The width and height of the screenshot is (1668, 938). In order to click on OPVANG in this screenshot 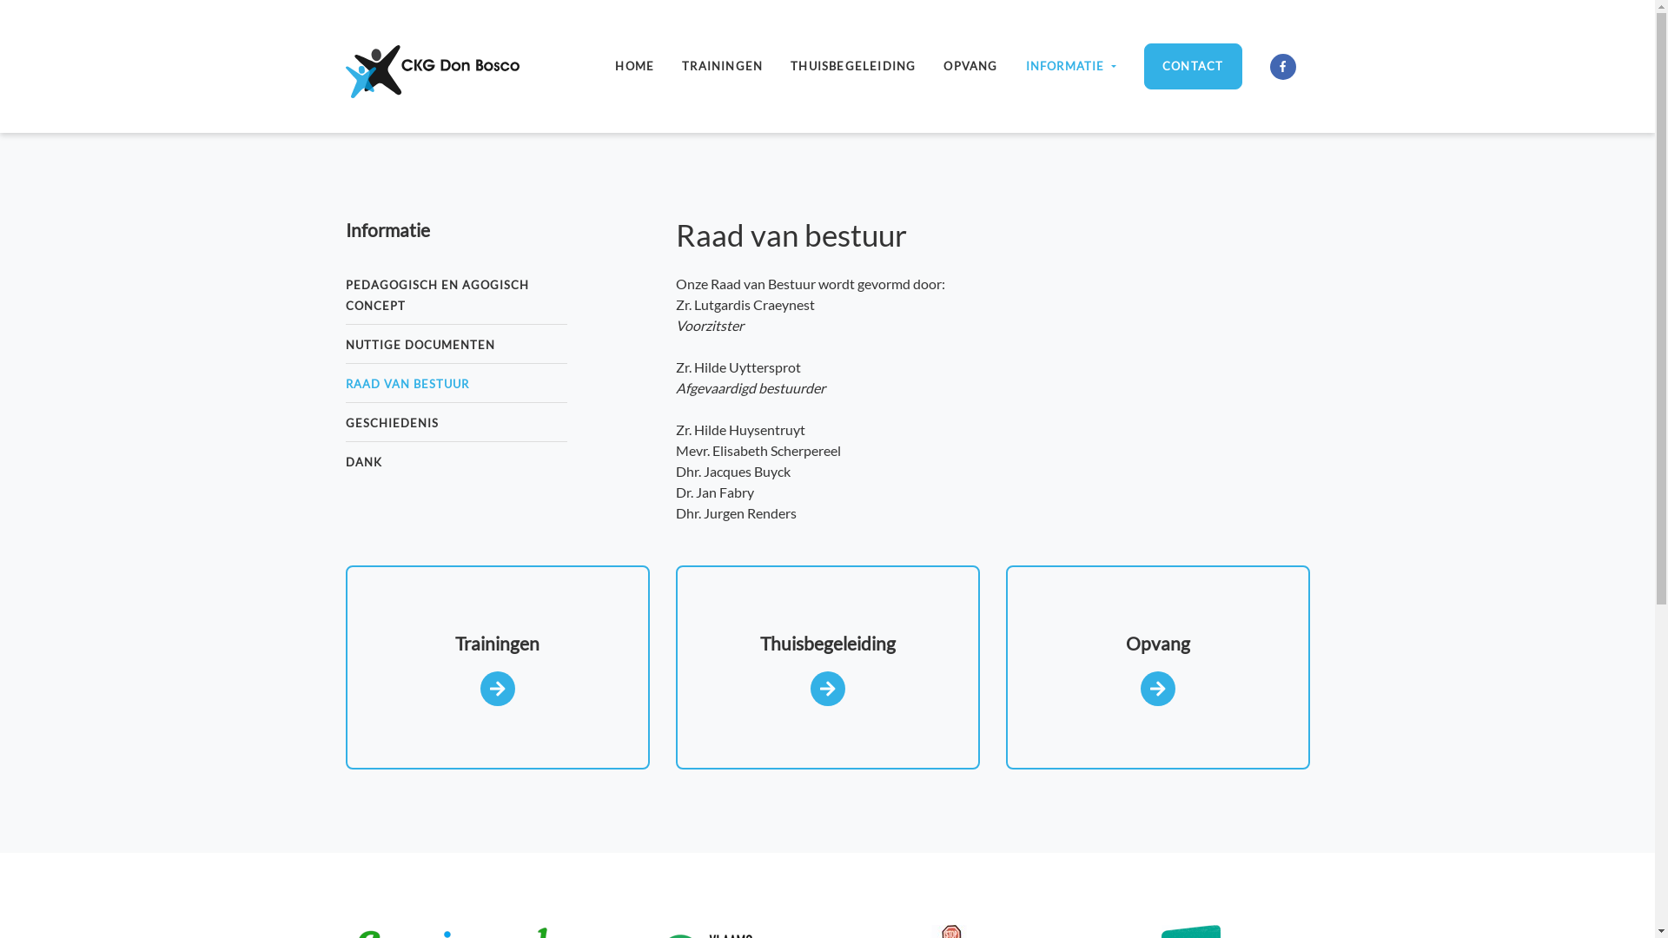, I will do `click(970, 67)`.